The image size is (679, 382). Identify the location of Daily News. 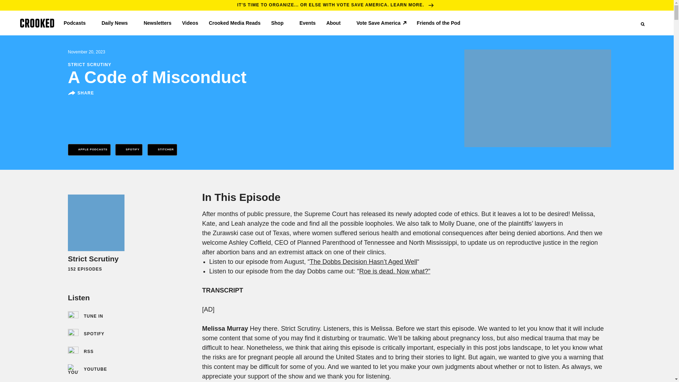
(117, 23).